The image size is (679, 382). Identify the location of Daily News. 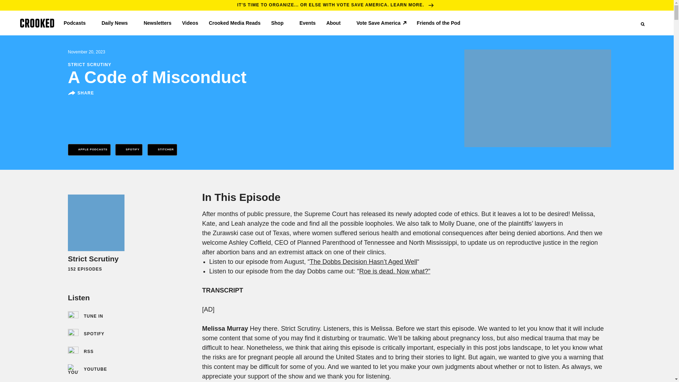
(117, 23).